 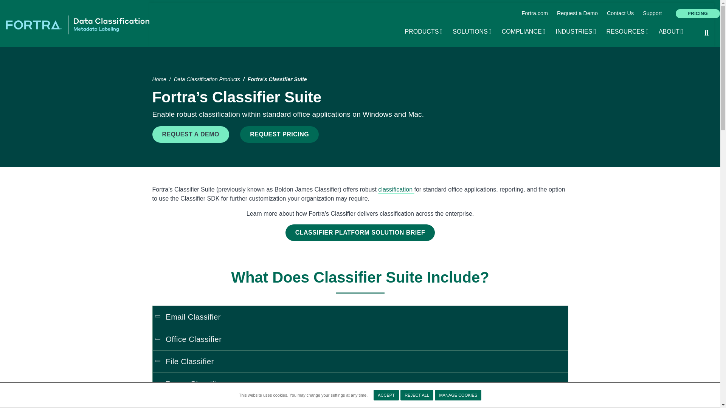 I want to click on REJECT ALL, so click(x=417, y=395).